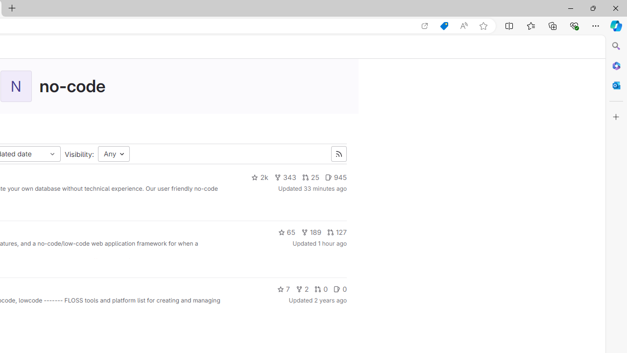 The image size is (627, 353). What do you see at coordinates (311, 232) in the screenshot?
I see `189` at bounding box center [311, 232].